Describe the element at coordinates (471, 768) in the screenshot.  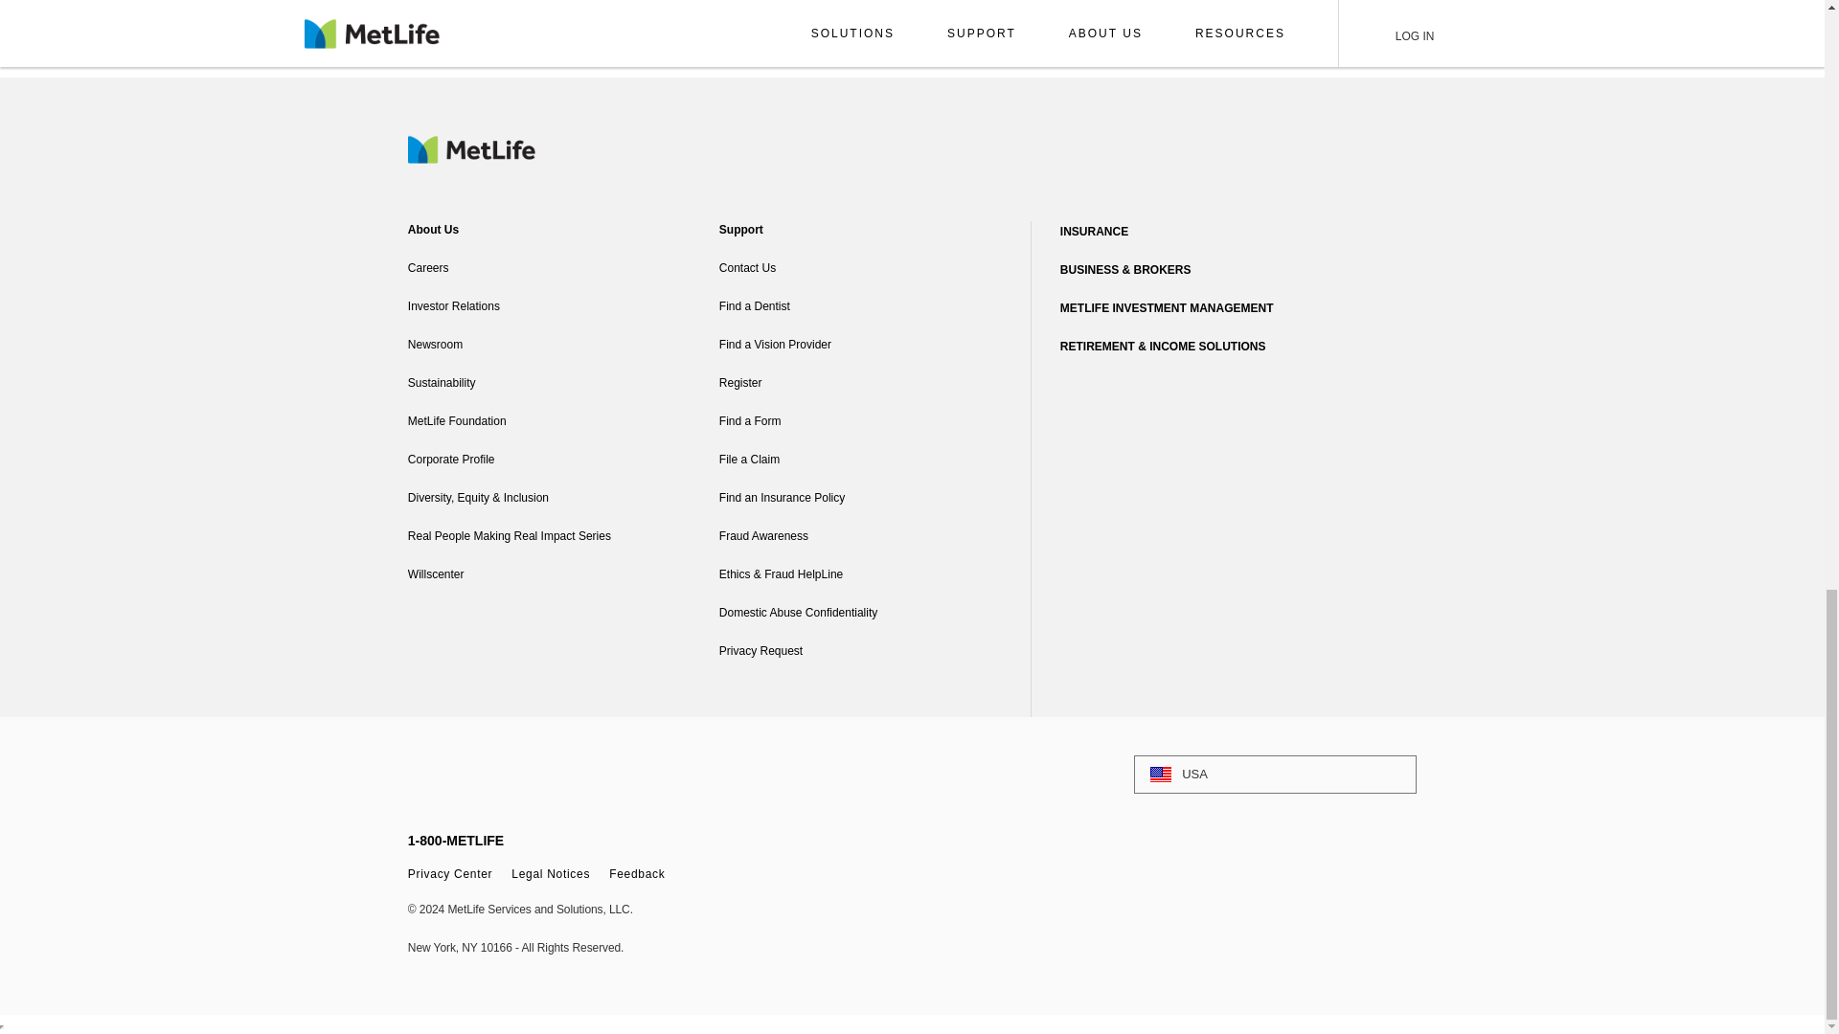
I see `Twitter` at that location.